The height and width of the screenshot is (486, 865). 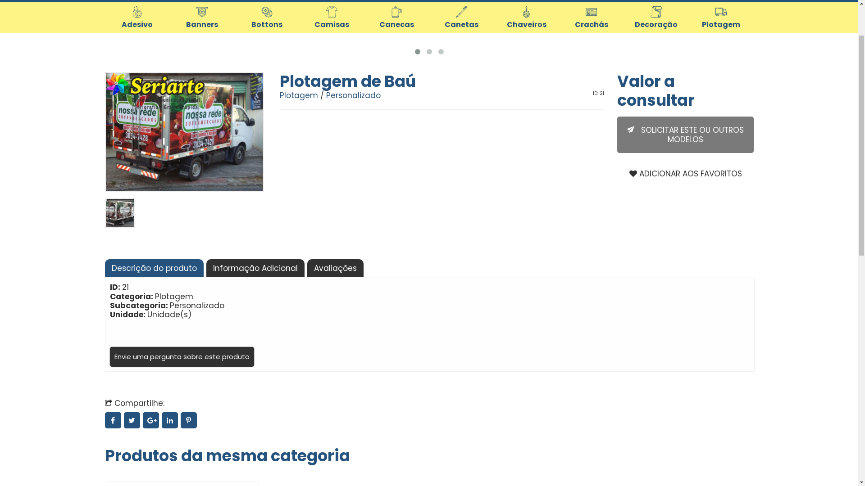 I want to click on Banners, so click(x=202, y=82).